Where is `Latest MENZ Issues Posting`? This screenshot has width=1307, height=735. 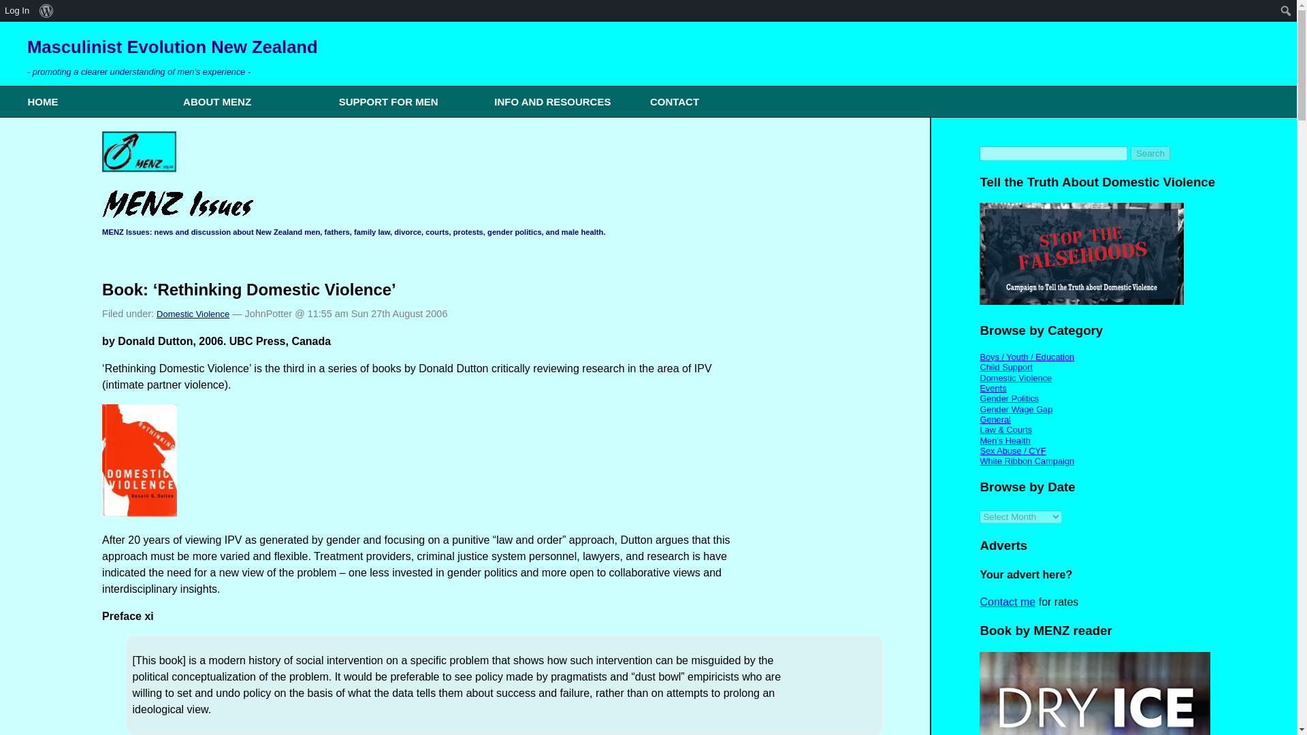
Latest MENZ Issues Posting is located at coordinates (139, 151).